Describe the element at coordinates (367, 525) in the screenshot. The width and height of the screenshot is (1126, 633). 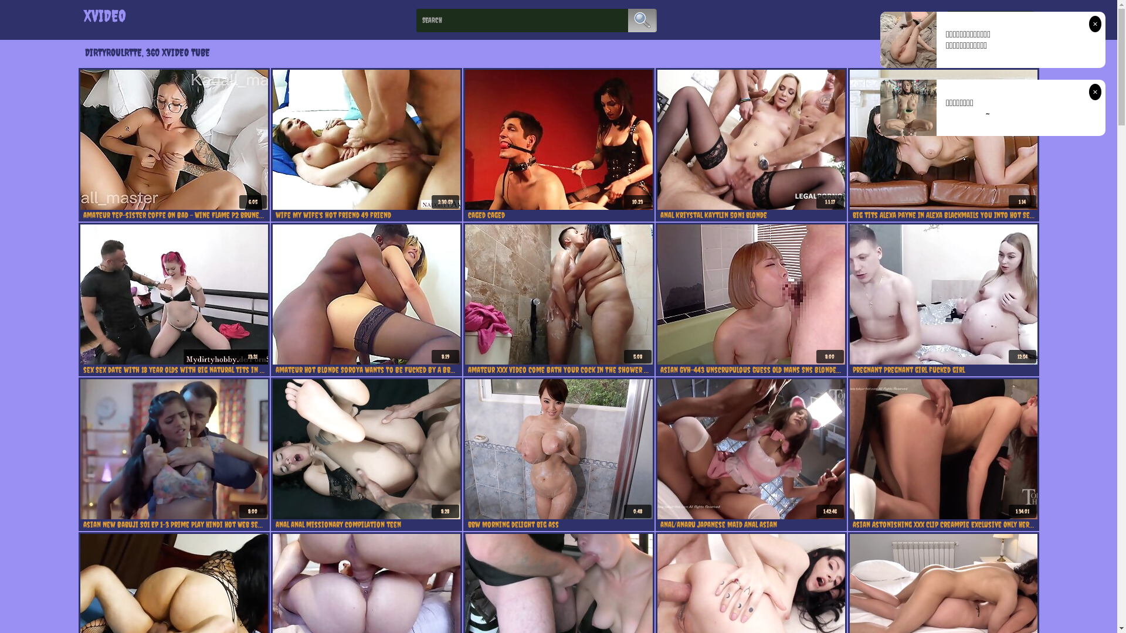
I see `anal anal missionary compilation teen` at that location.